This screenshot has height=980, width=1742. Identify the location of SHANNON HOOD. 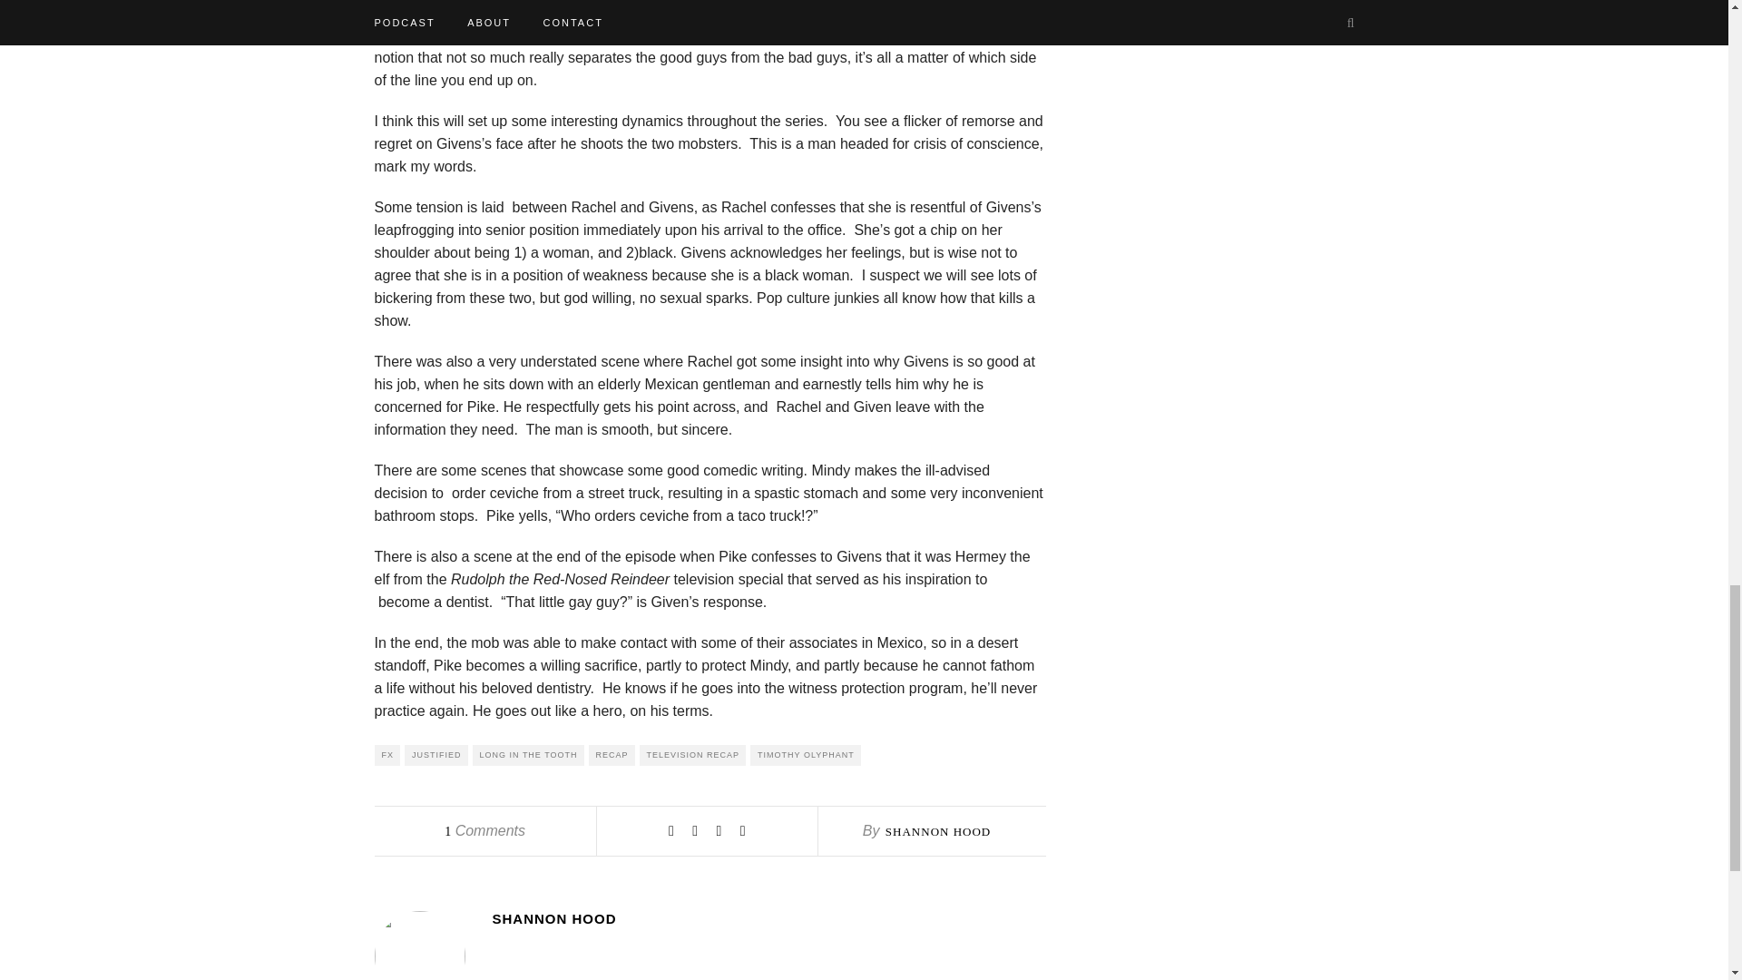
(768, 918).